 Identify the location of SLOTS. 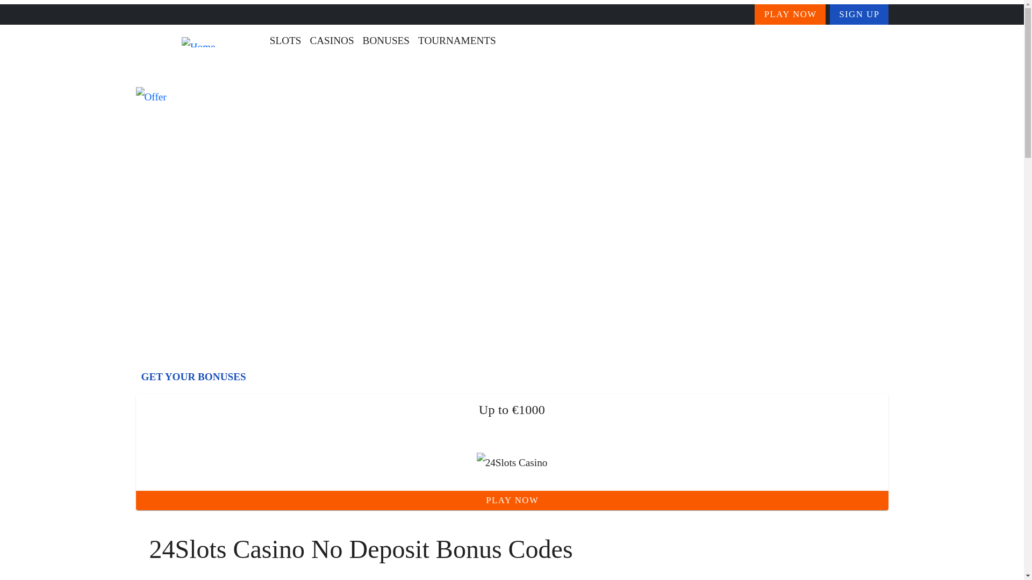
(285, 41).